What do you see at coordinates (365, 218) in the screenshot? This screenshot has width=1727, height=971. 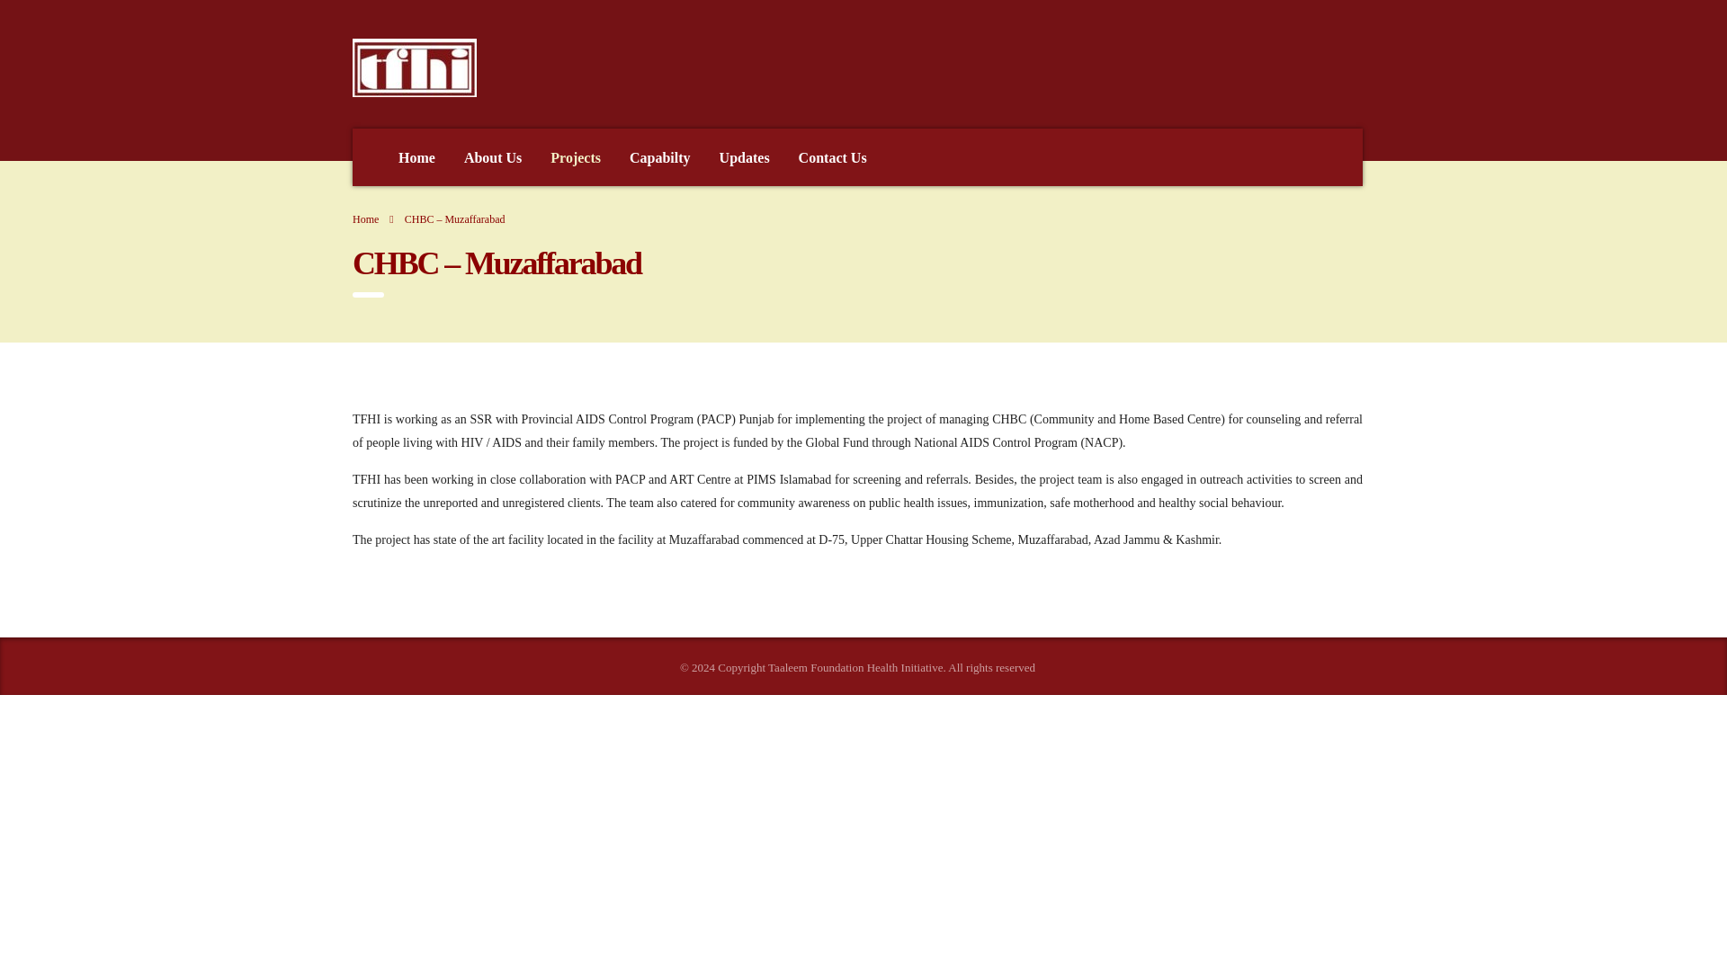 I see `Go to Taaleem Foundation Health Initiative.` at bounding box center [365, 218].